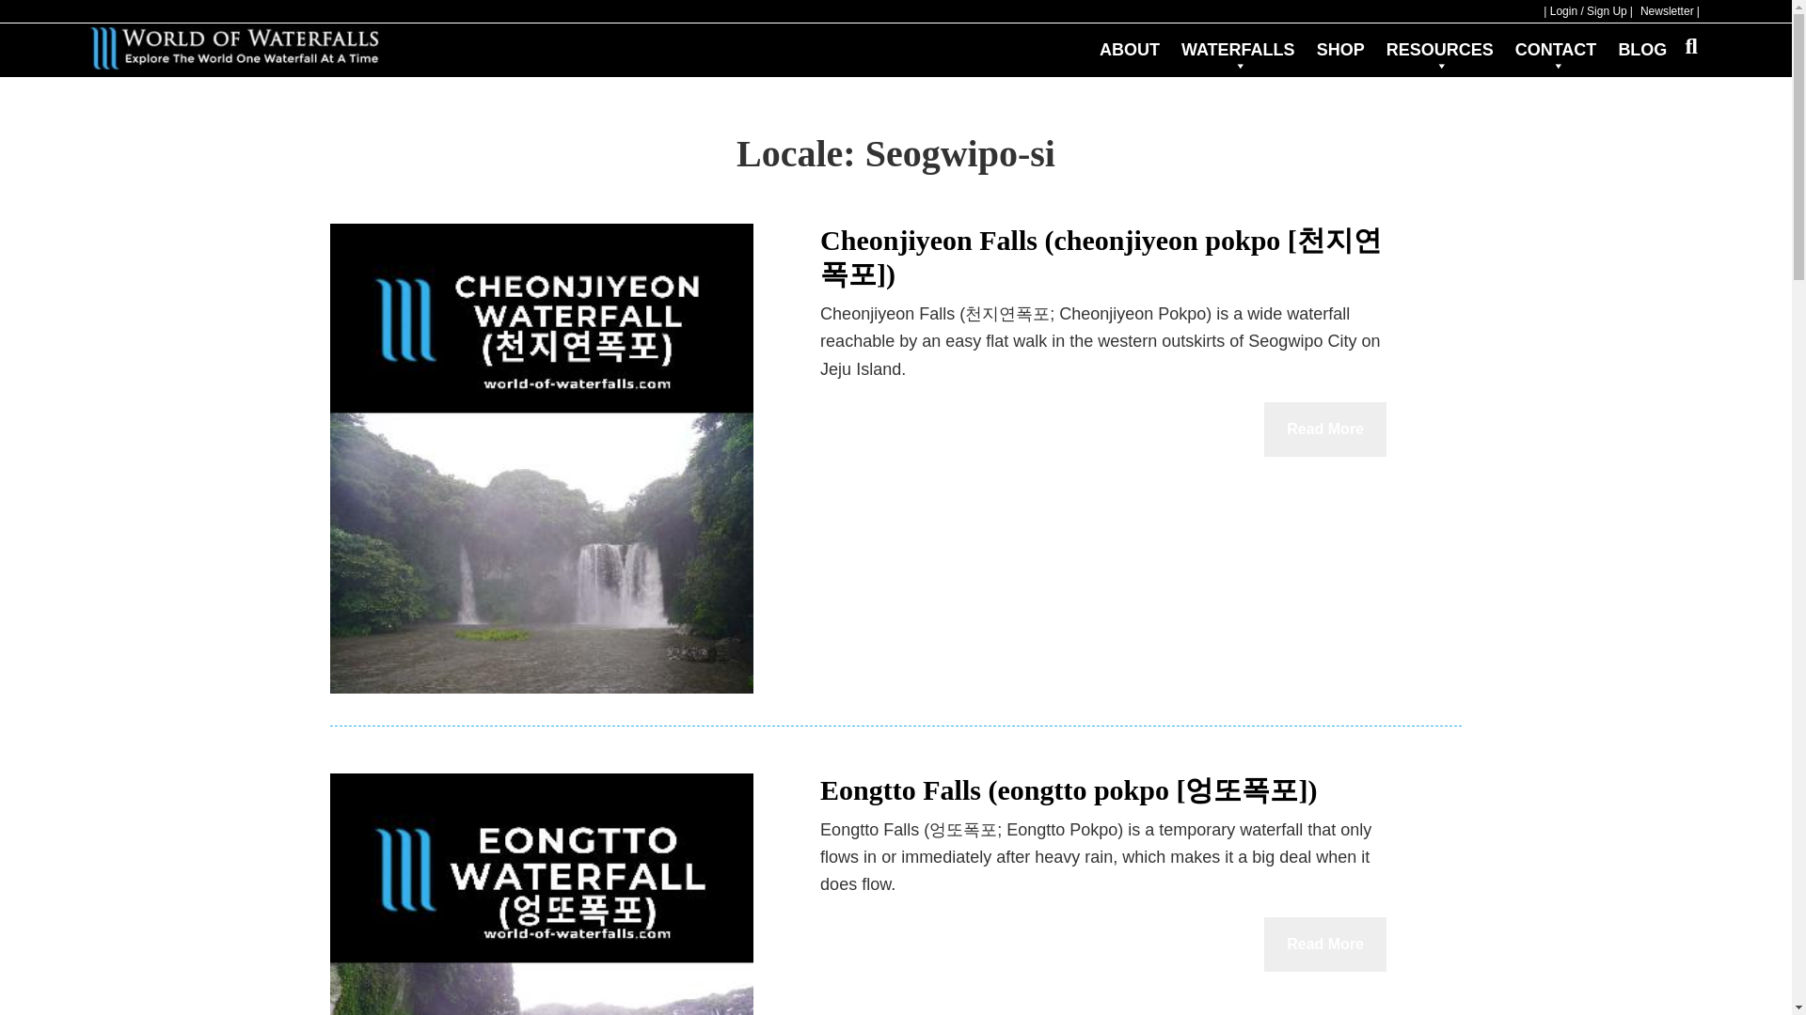 This screenshot has width=1806, height=1015. Describe the element at coordinates (1238, 47) in the screenshot. I see `WATERFALLS` at that location.